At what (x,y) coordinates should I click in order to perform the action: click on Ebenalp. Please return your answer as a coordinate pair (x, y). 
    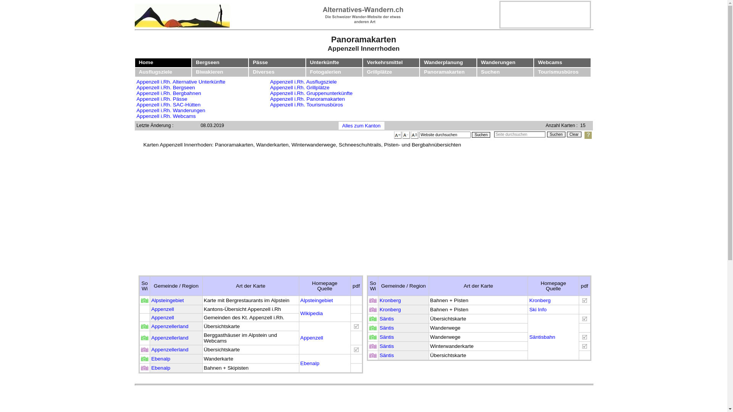
    Looking at the image, I should click on (161, 359).